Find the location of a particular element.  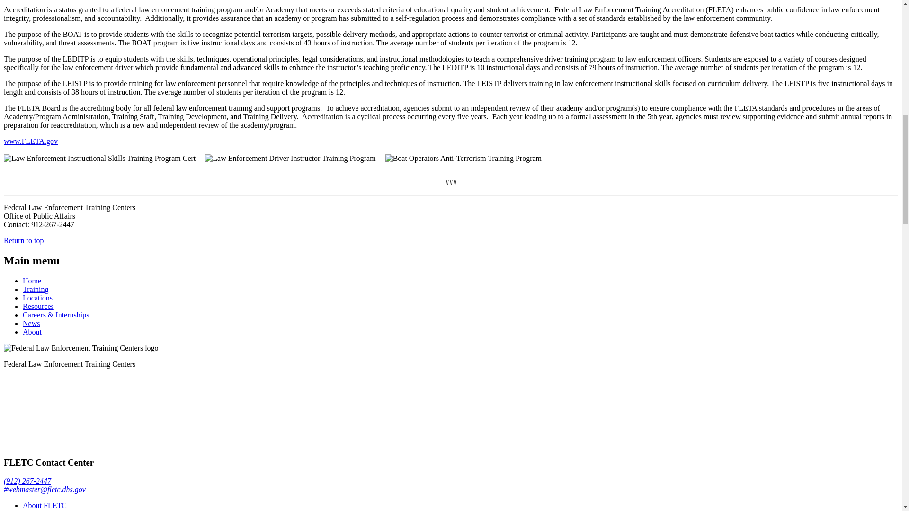

Home is located at coordinates (32, 281).